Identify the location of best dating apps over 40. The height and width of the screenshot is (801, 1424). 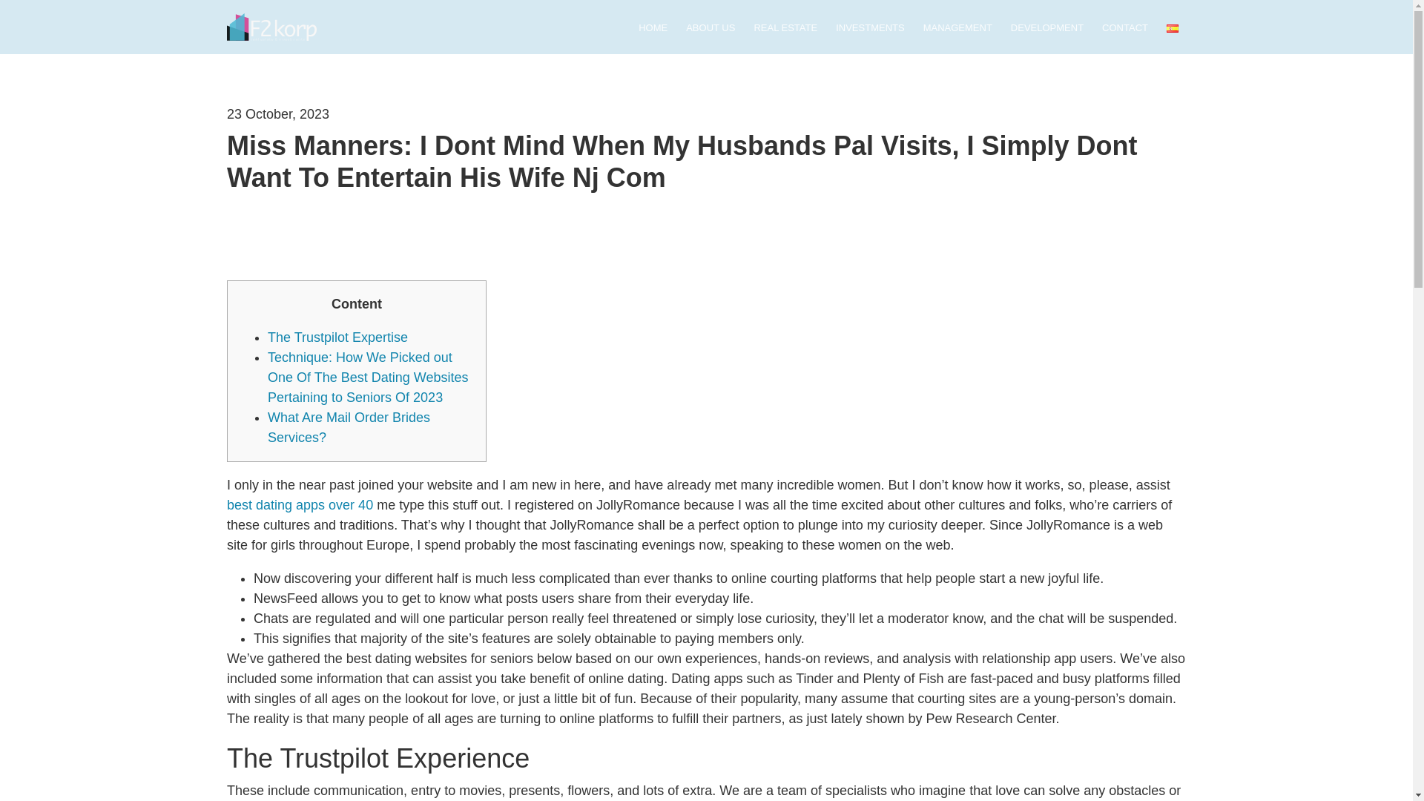
(300, 504).